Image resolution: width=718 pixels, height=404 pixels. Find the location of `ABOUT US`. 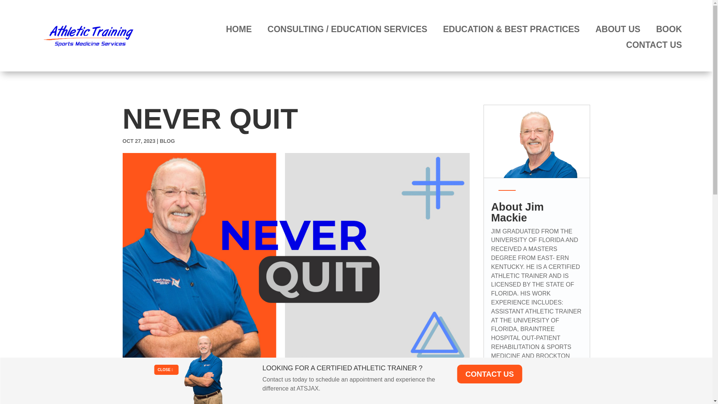

ABOUT US is located at coordinates (618, 29).